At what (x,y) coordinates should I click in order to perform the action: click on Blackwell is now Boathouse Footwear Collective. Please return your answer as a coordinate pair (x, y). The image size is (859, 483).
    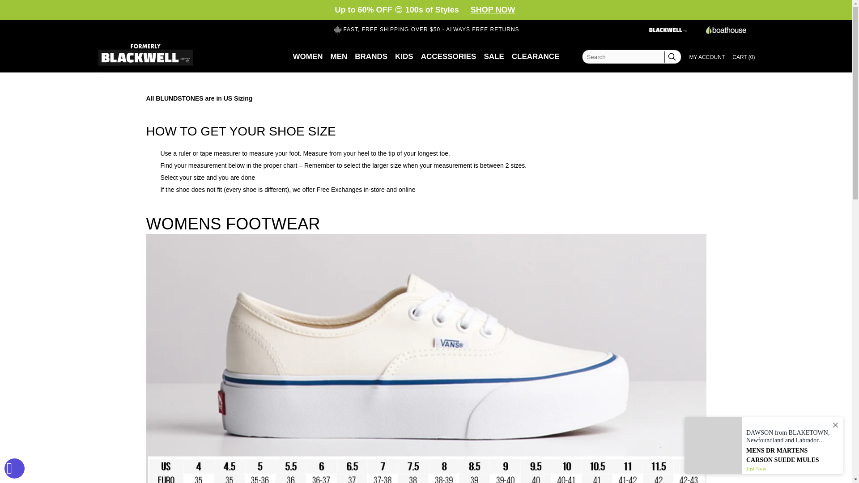
    Looking at the image, I should click on (668, 30).